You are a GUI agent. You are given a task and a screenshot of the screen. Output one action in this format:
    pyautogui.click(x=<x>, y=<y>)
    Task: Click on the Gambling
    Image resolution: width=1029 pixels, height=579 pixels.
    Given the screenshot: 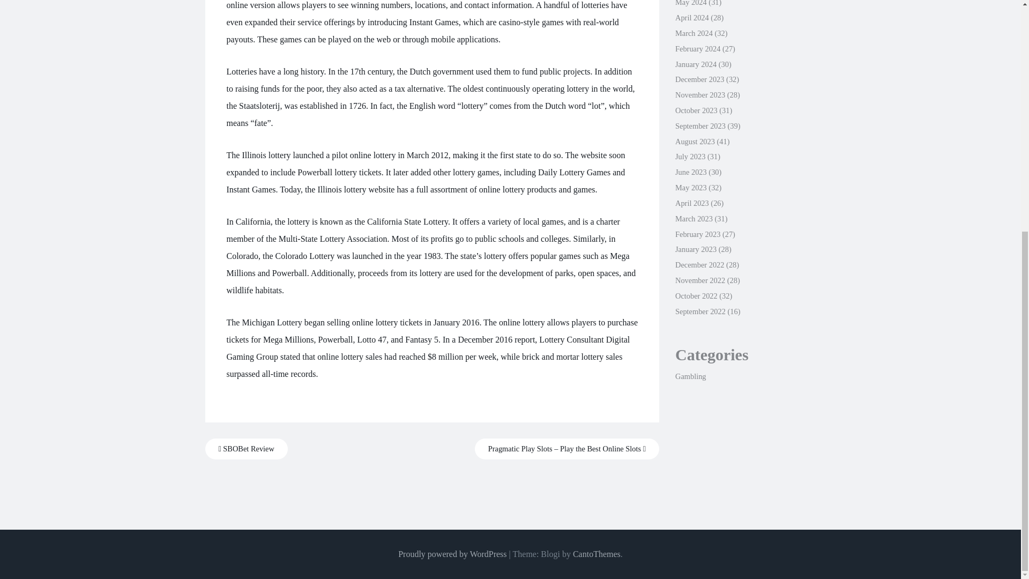 What is the action you would take?
    pyautogui.click(x=690, y=376)
    